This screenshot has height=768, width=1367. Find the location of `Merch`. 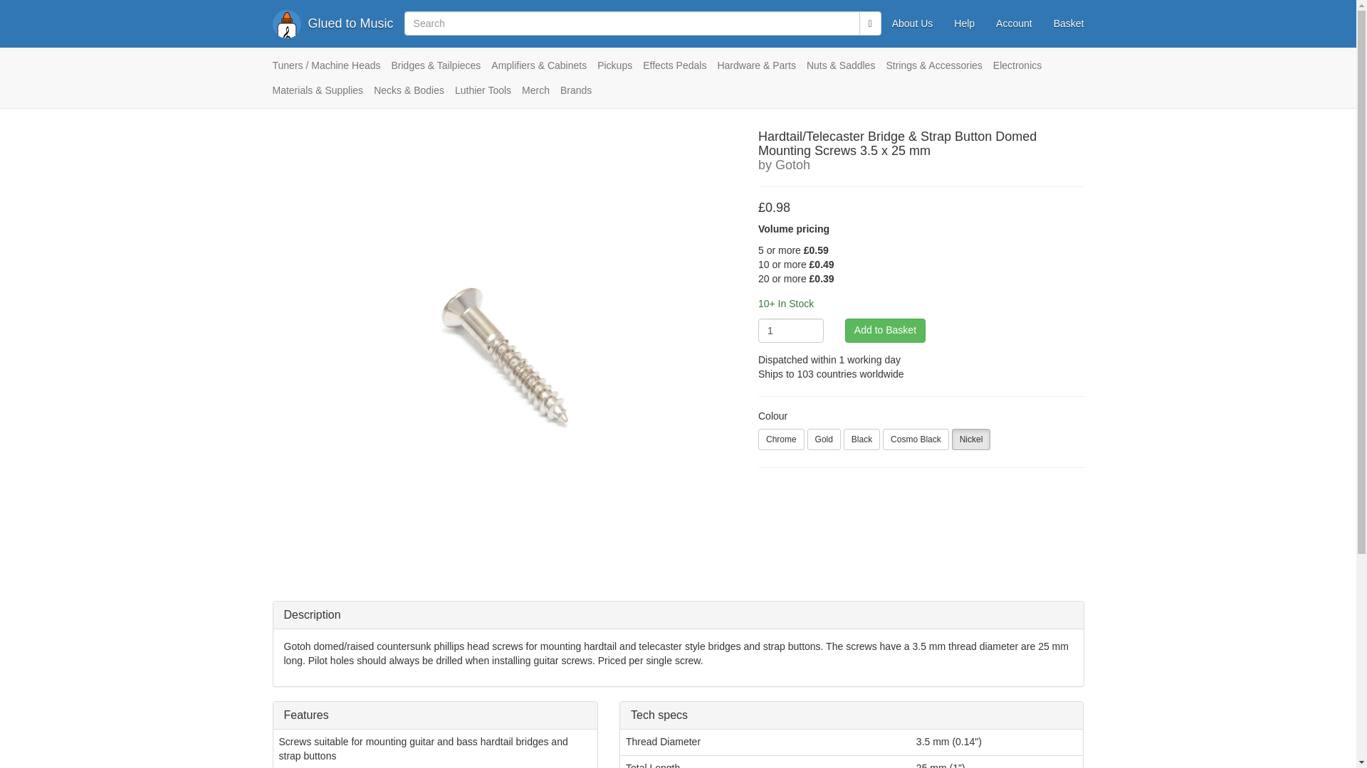

Merch is located at coordinates (541, 95).